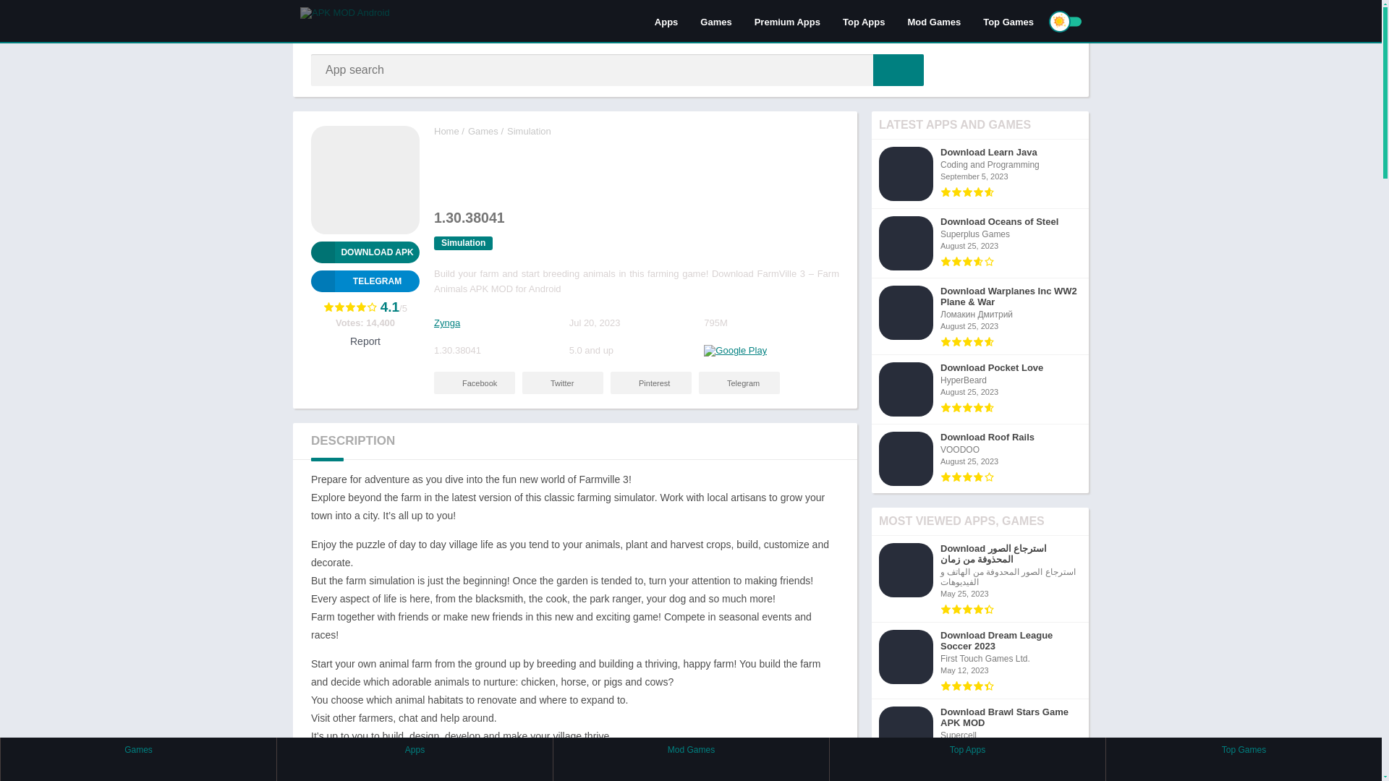  Describe the element at coordinates (1008, 21) in the screenshot. I see `Top Games` at that location.